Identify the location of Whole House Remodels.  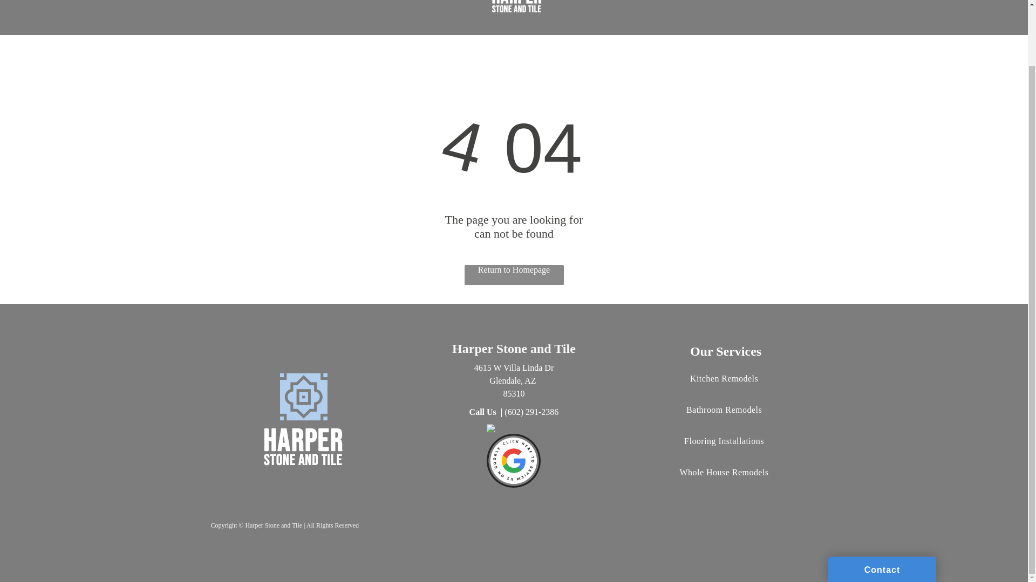
(724, 483).